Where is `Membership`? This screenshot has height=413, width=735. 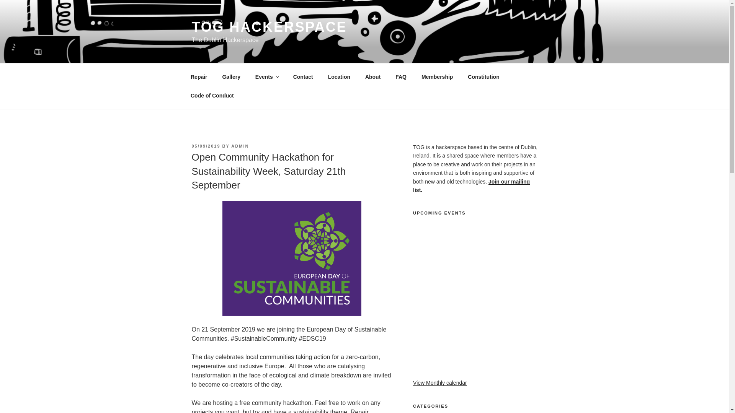 Membership is located at coordinates (437, 76).